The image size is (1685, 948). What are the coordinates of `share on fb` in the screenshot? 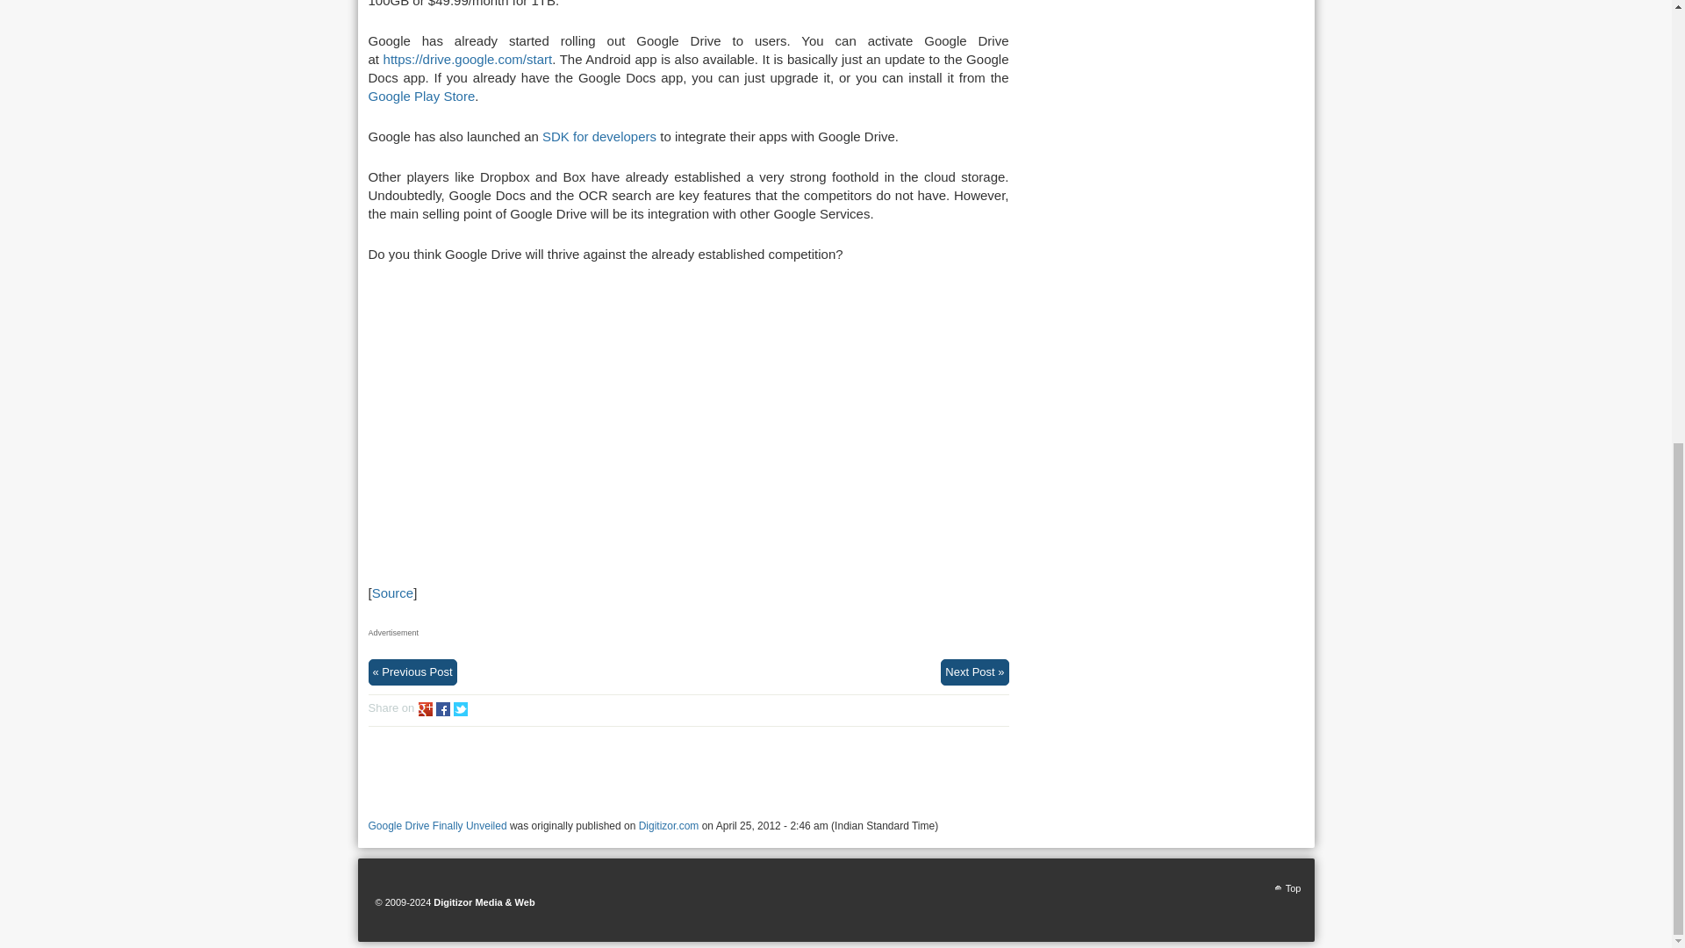 It's located at (442, 709).